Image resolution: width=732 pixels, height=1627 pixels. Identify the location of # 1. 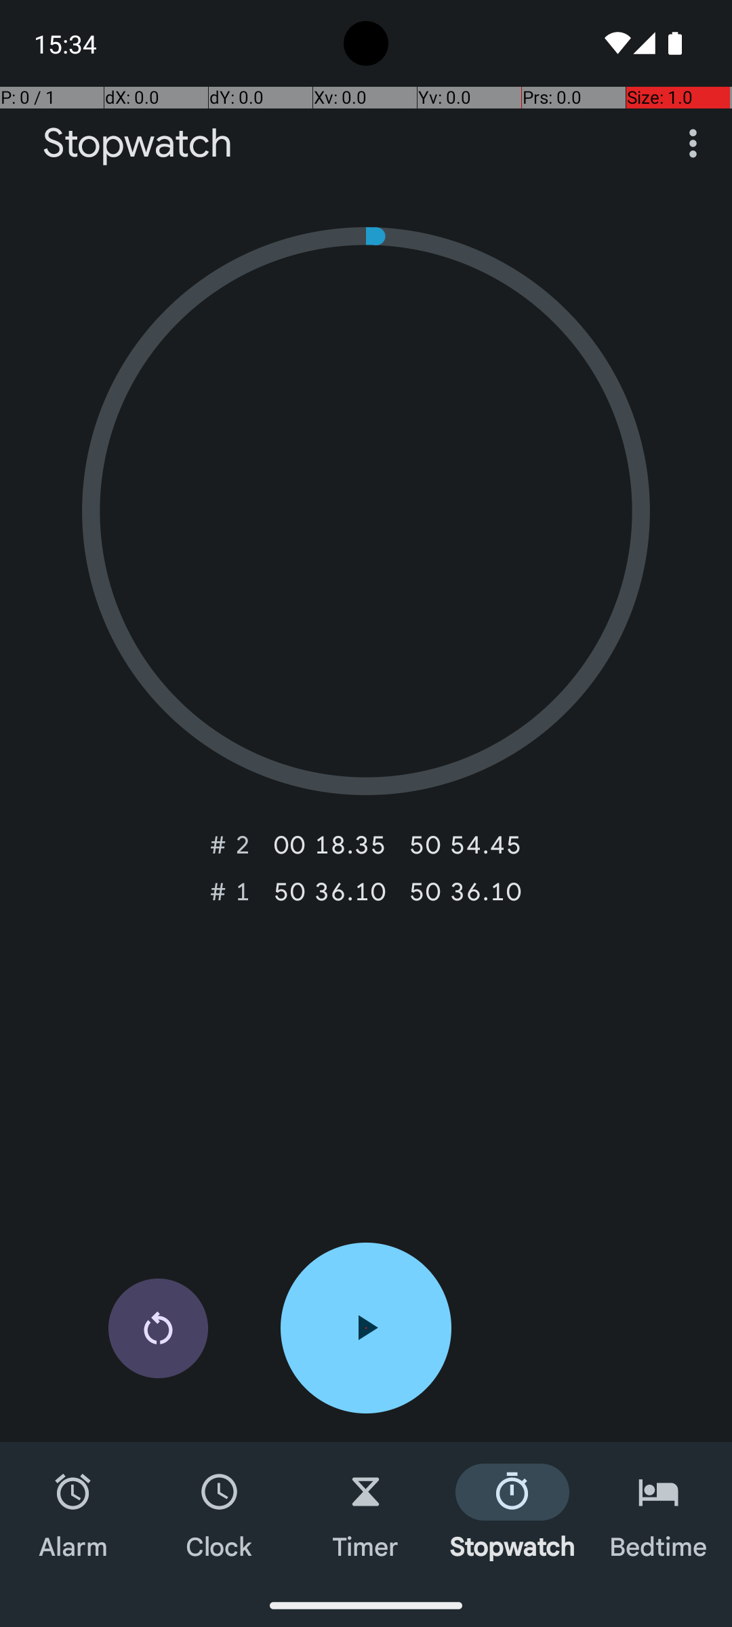
(230, 891).